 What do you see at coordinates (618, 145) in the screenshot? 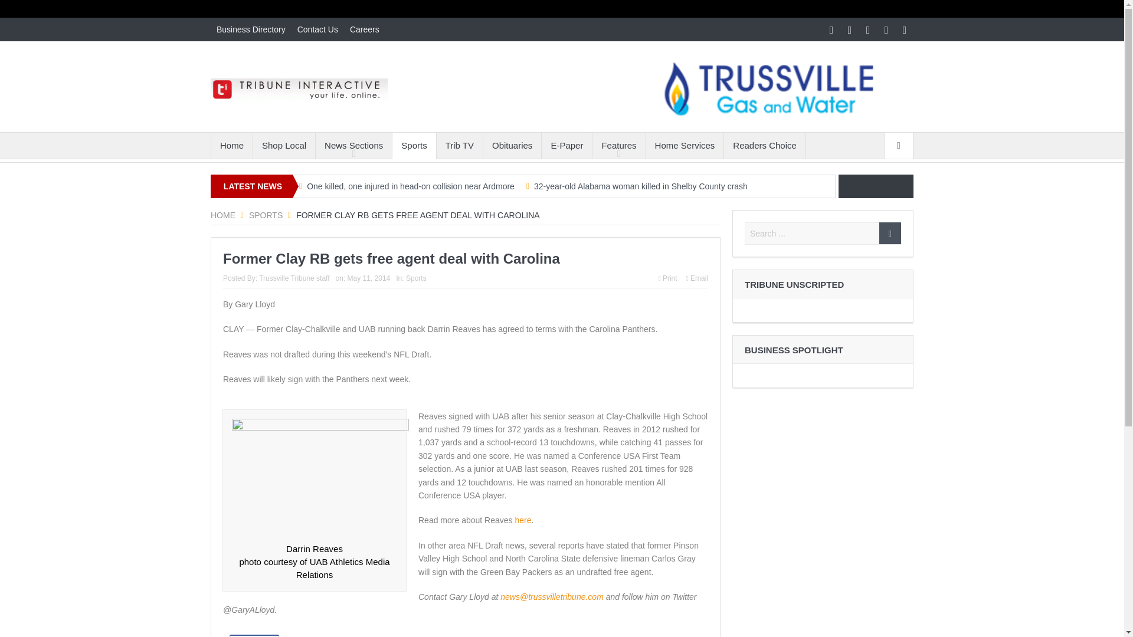
I see `Features` at bounding box center [618, 145].